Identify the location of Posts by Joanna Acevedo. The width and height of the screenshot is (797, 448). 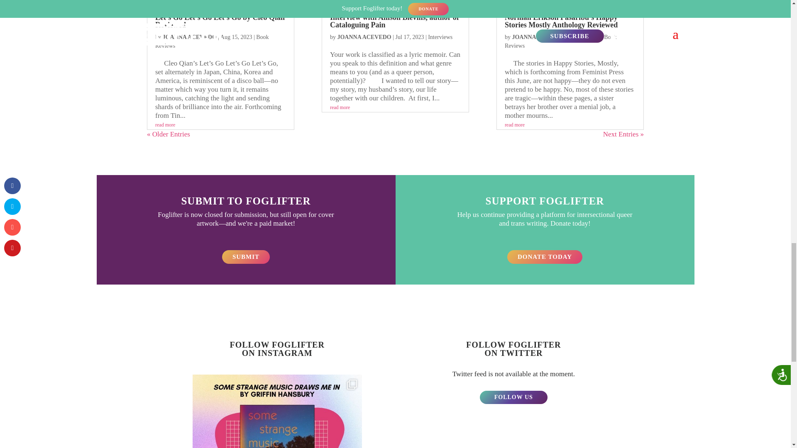
(189, 37).